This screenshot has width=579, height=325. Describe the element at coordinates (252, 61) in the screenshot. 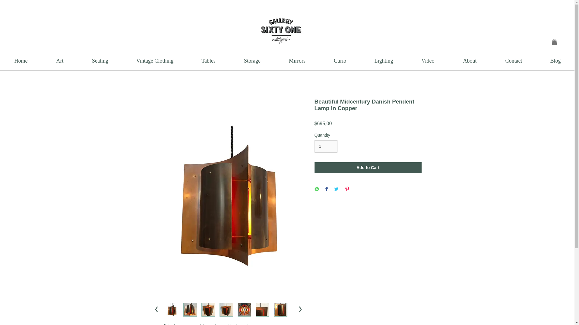

I see `Storage` at that location.